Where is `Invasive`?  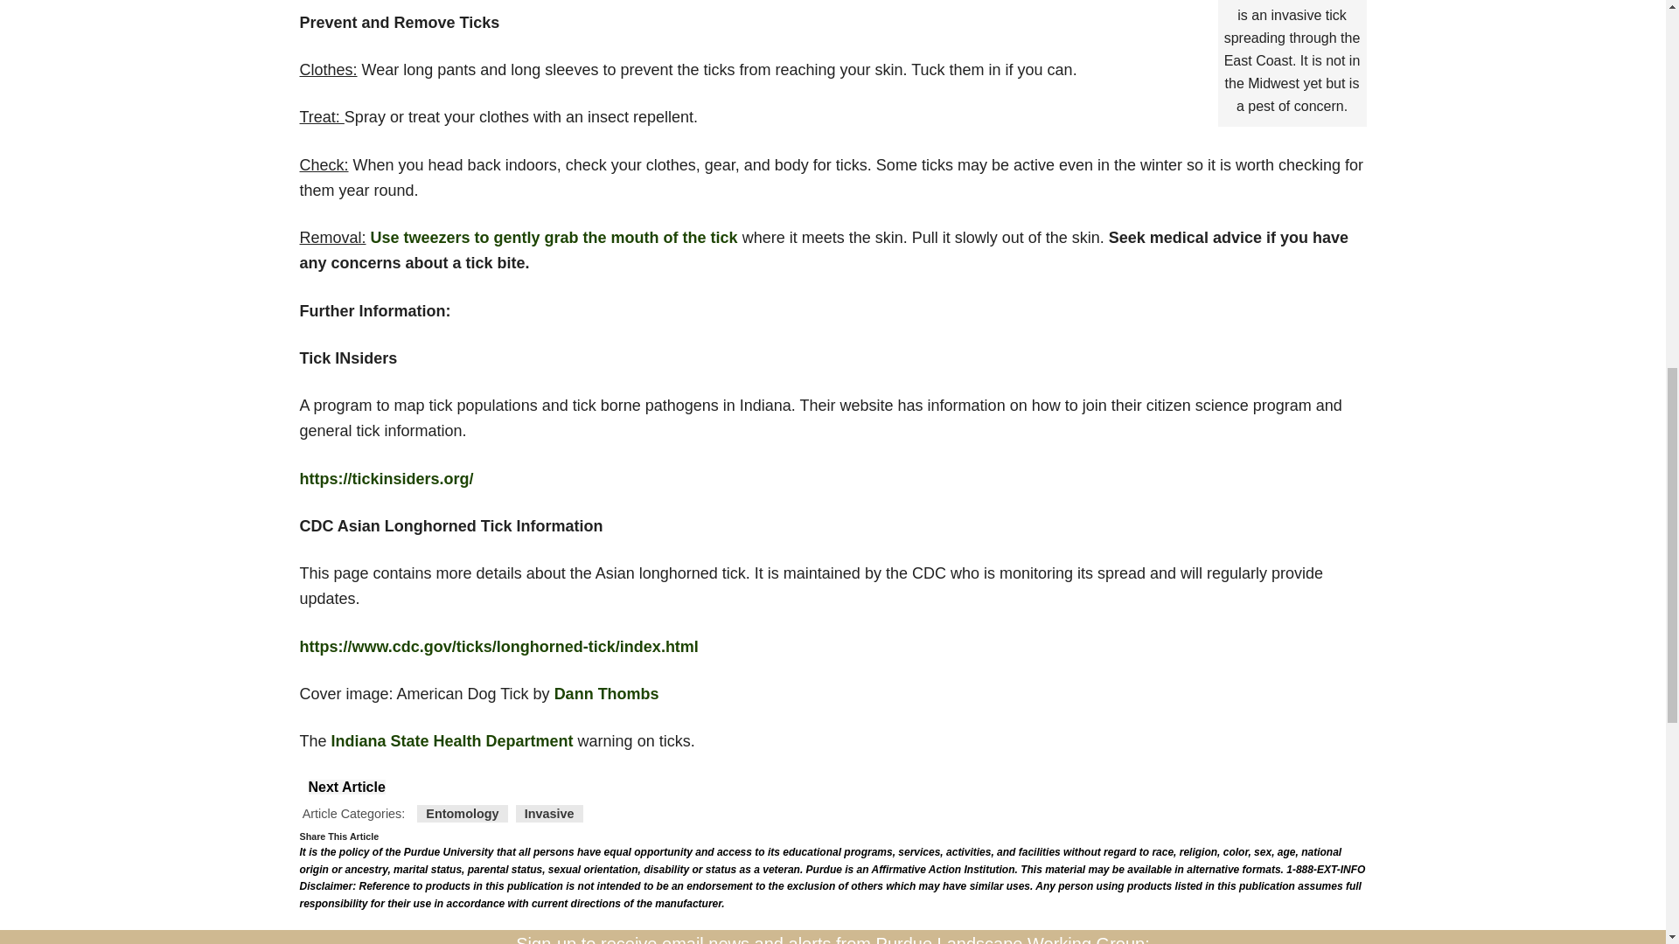 Invasive is located at coordinates (549, 813).